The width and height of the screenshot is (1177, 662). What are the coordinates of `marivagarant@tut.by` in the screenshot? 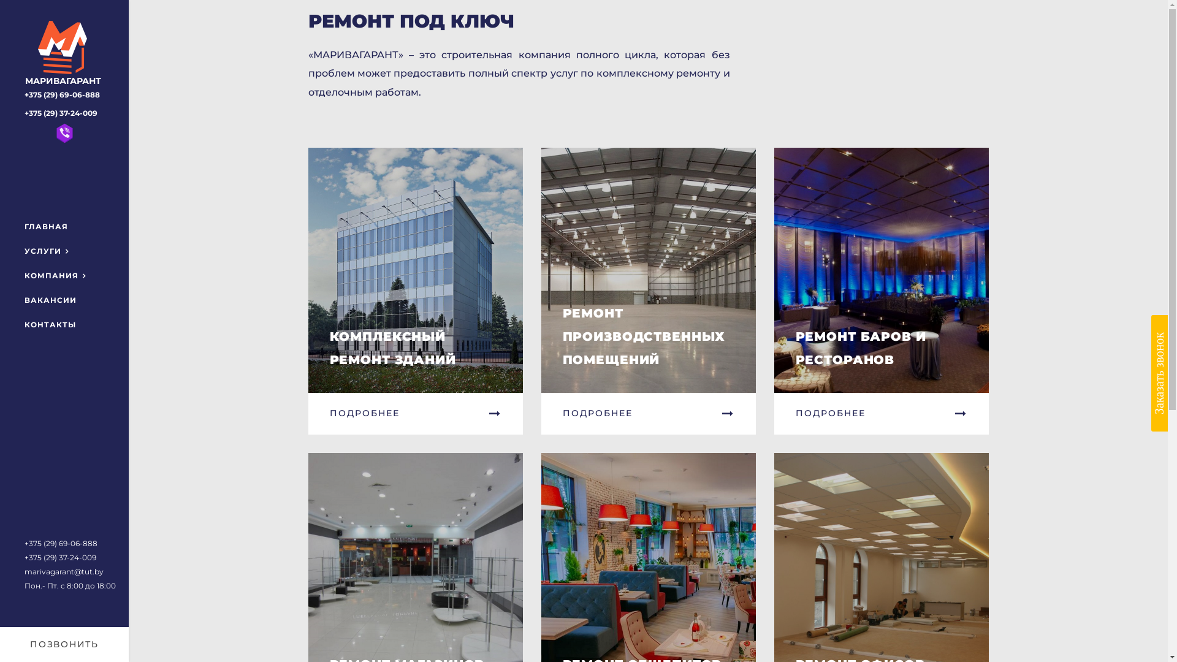 It's located at (64, 571).